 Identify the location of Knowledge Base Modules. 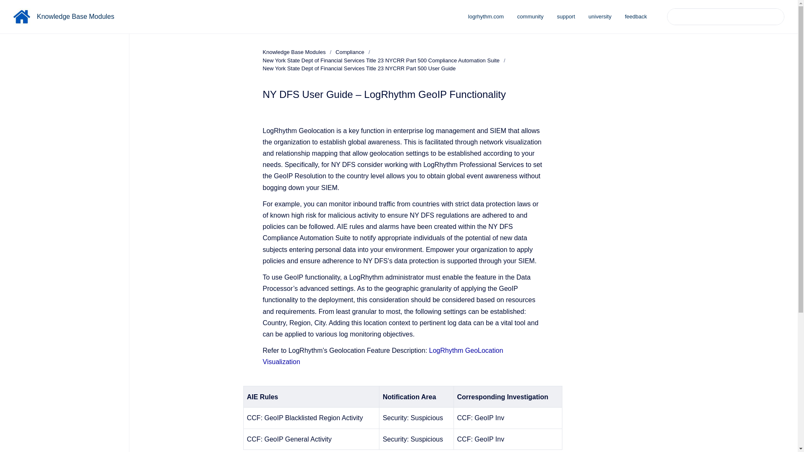
(294, 52).